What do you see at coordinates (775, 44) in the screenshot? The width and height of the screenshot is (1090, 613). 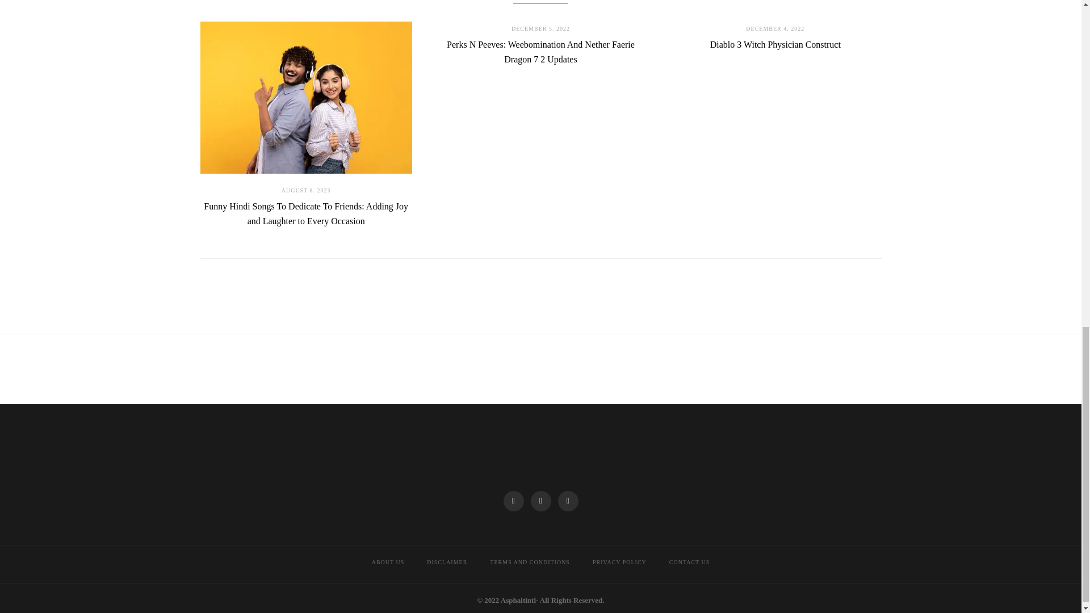 I see `Diablo 3 Witch Physician Construct` at bounding box center [775, 44].